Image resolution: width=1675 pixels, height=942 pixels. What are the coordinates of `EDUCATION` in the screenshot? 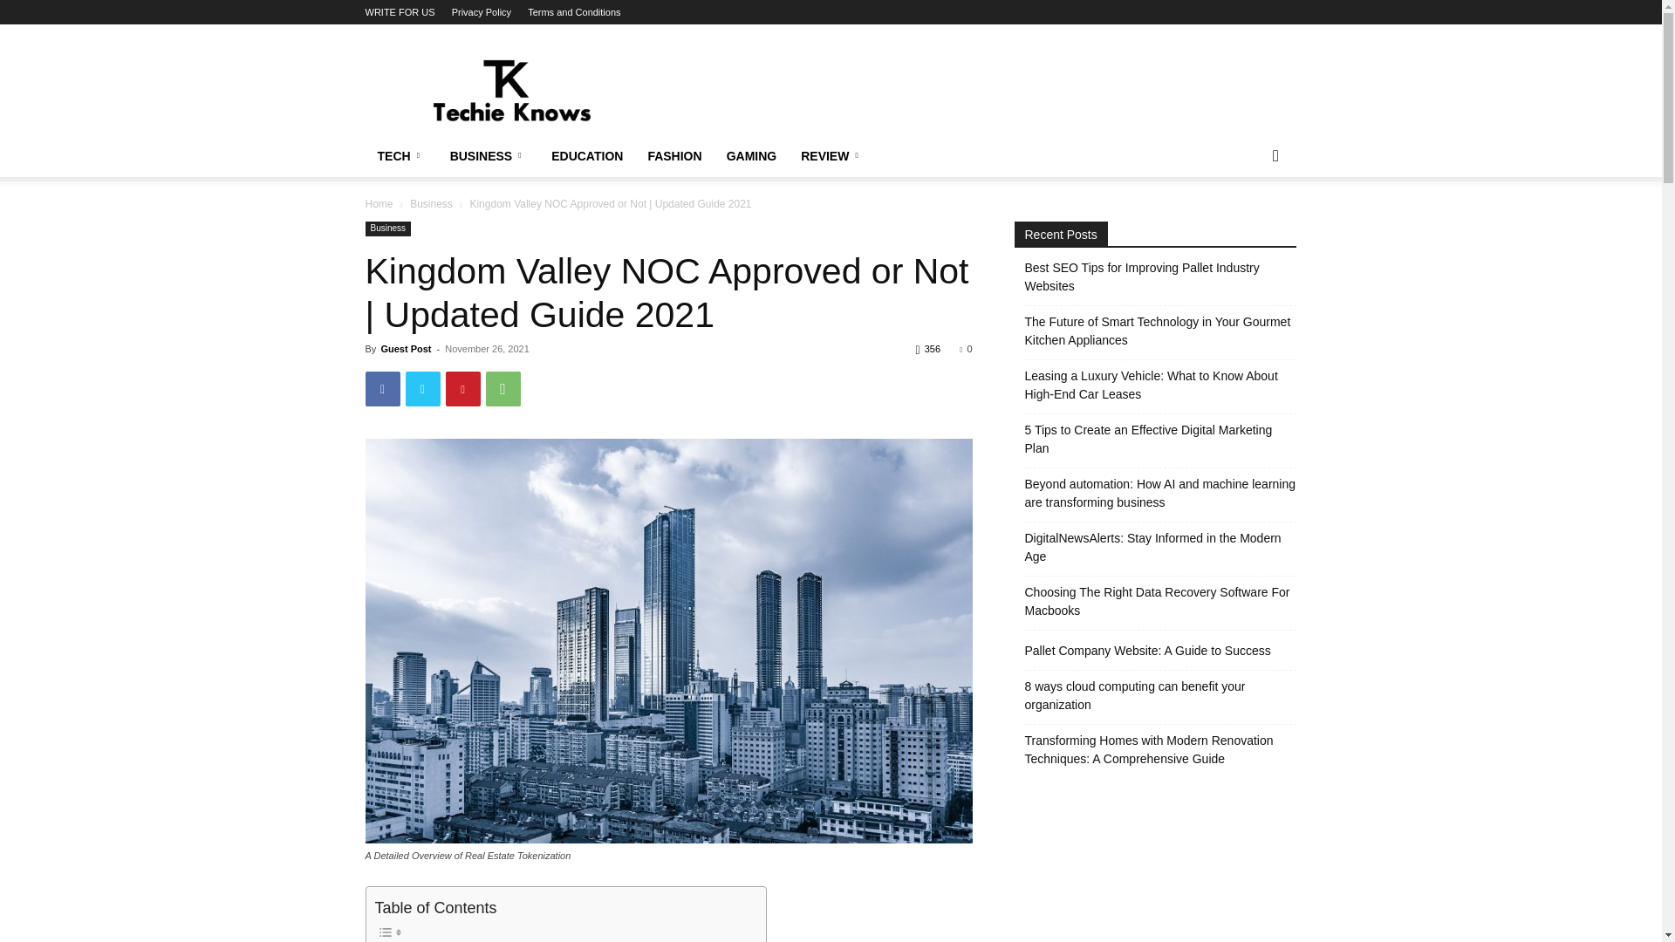 It's located at (586, 156).